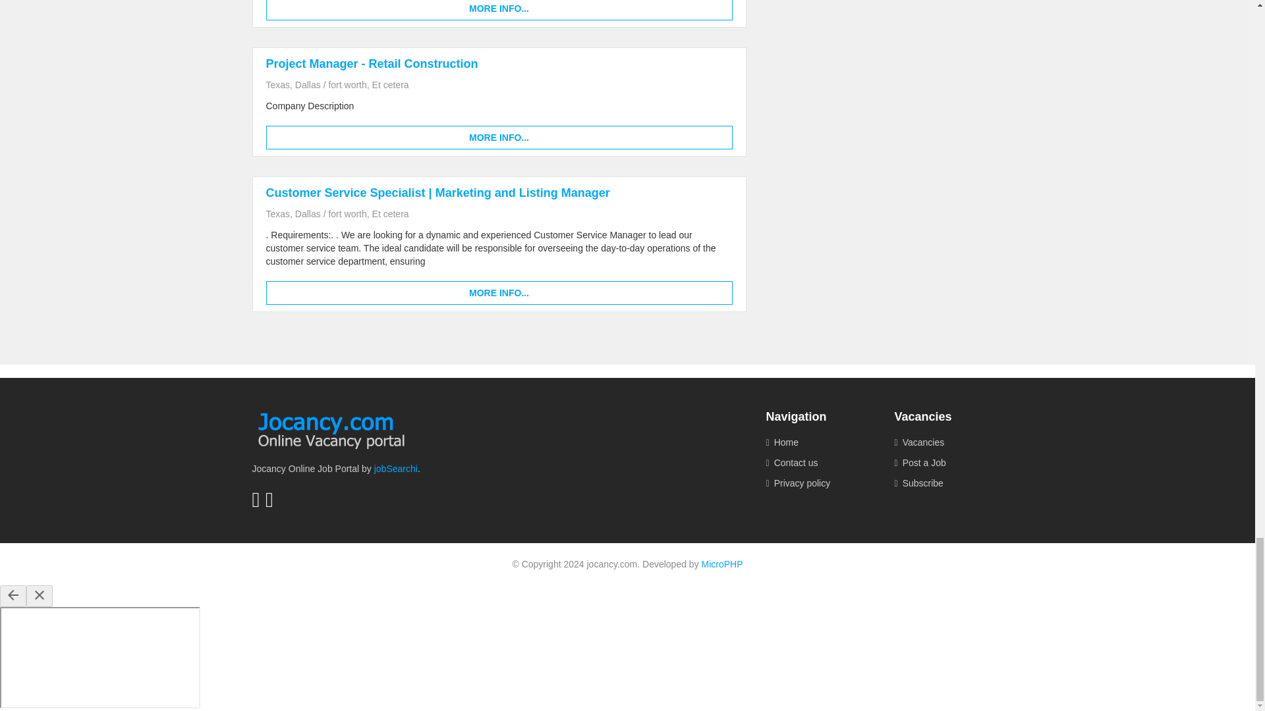 This screenshot has height=711, width=1265. What do you see at coordinates (372, 63) in the screenshot?
I see `Project Manager - Retail Construction` at bounding box center [372, 63].